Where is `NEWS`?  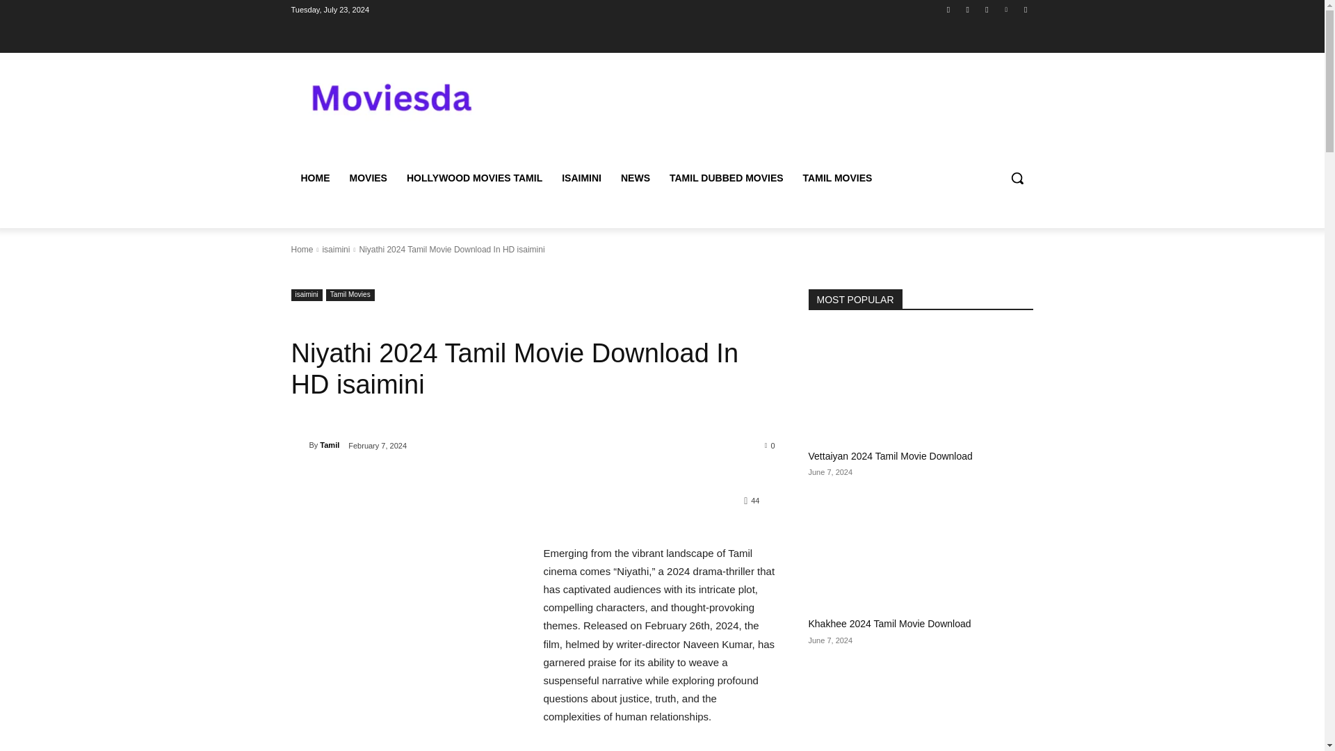
NEWS is located at coordinates (636, 178).